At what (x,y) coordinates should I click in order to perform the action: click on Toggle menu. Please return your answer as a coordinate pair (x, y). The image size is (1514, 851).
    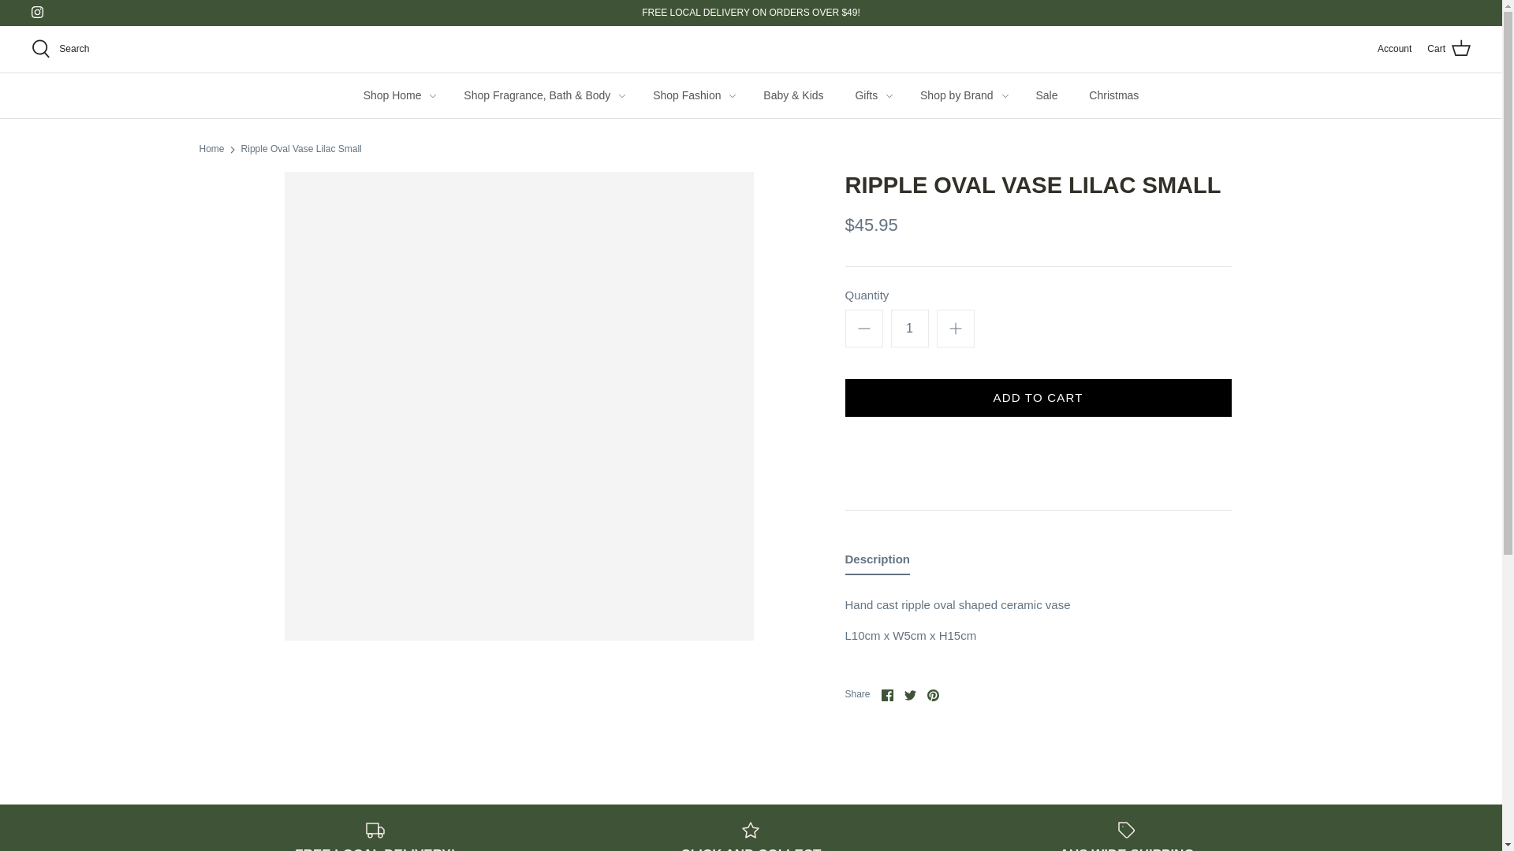
    Looking at the image, I should click on (732, 95).